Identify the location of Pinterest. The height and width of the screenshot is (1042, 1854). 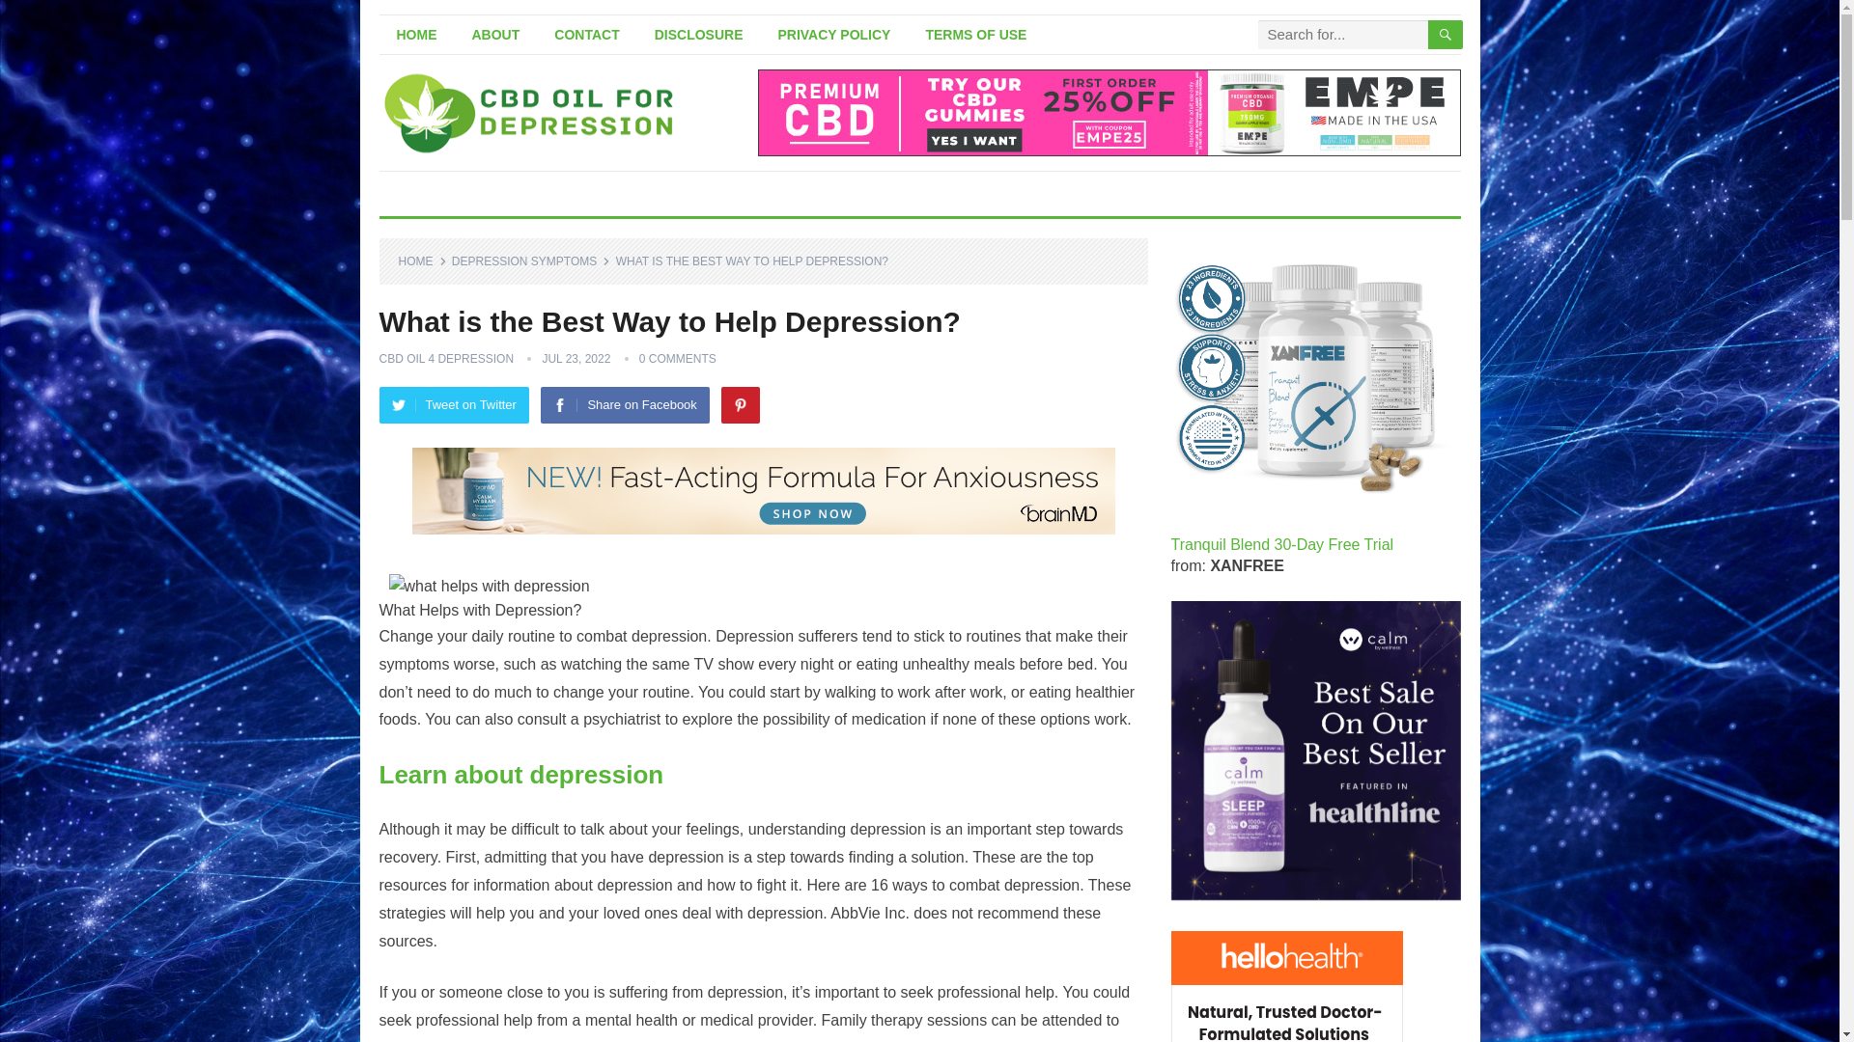
(740, 404).